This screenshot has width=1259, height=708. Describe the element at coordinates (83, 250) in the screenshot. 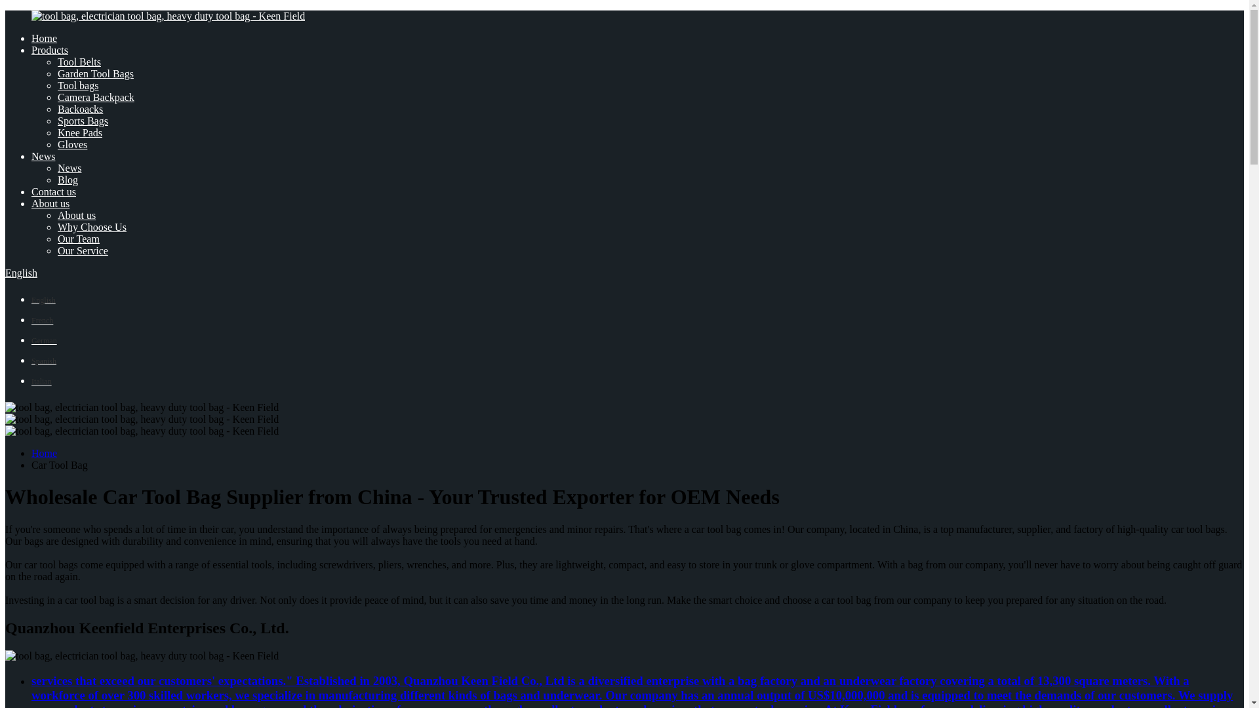

I see `Our Service` at that location.